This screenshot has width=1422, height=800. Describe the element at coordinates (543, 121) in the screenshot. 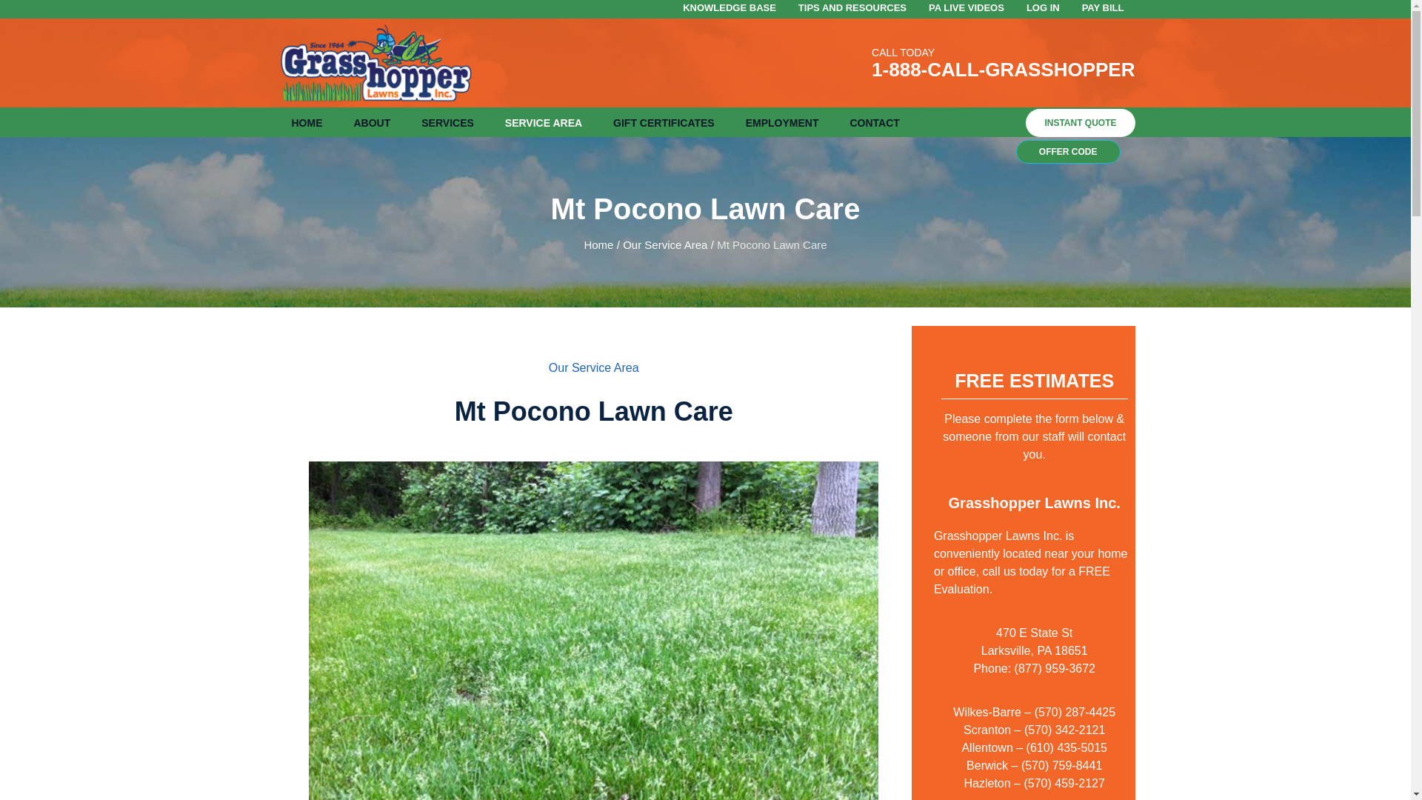

I see `SERVICE AREA` at that location.